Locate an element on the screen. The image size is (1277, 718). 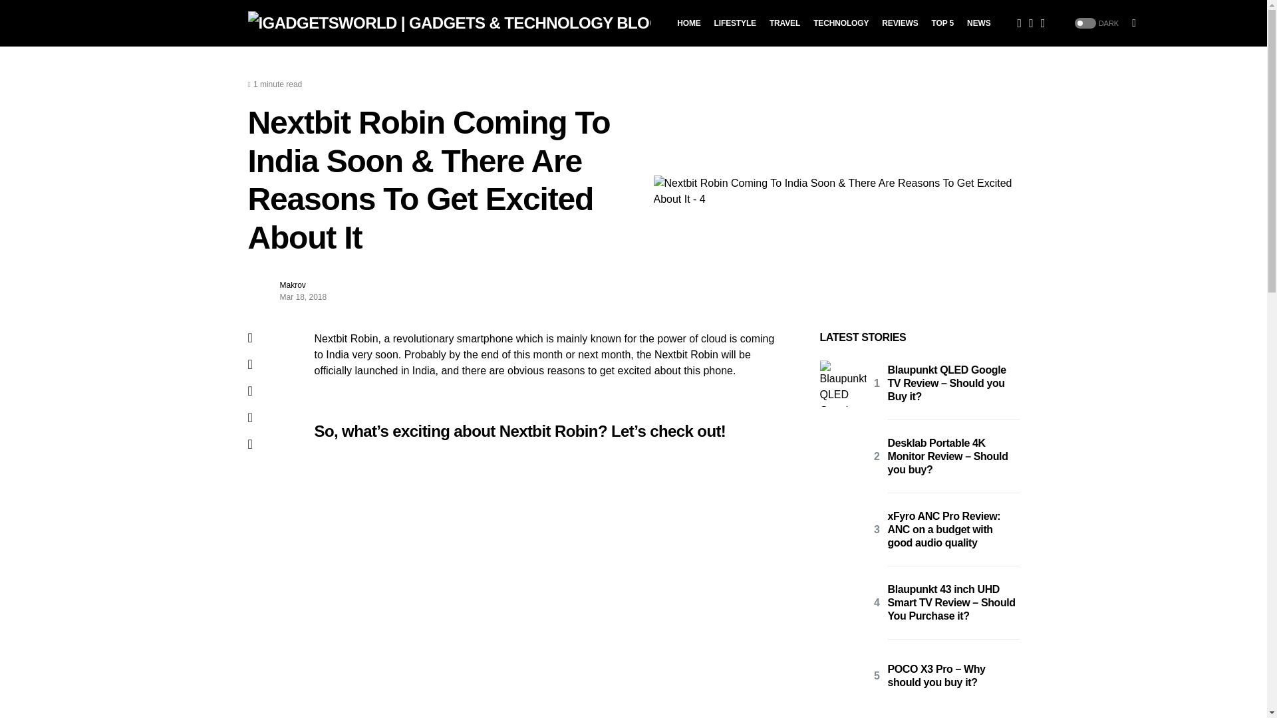
TECHNOLOGY is located at coordinates (841, 23).